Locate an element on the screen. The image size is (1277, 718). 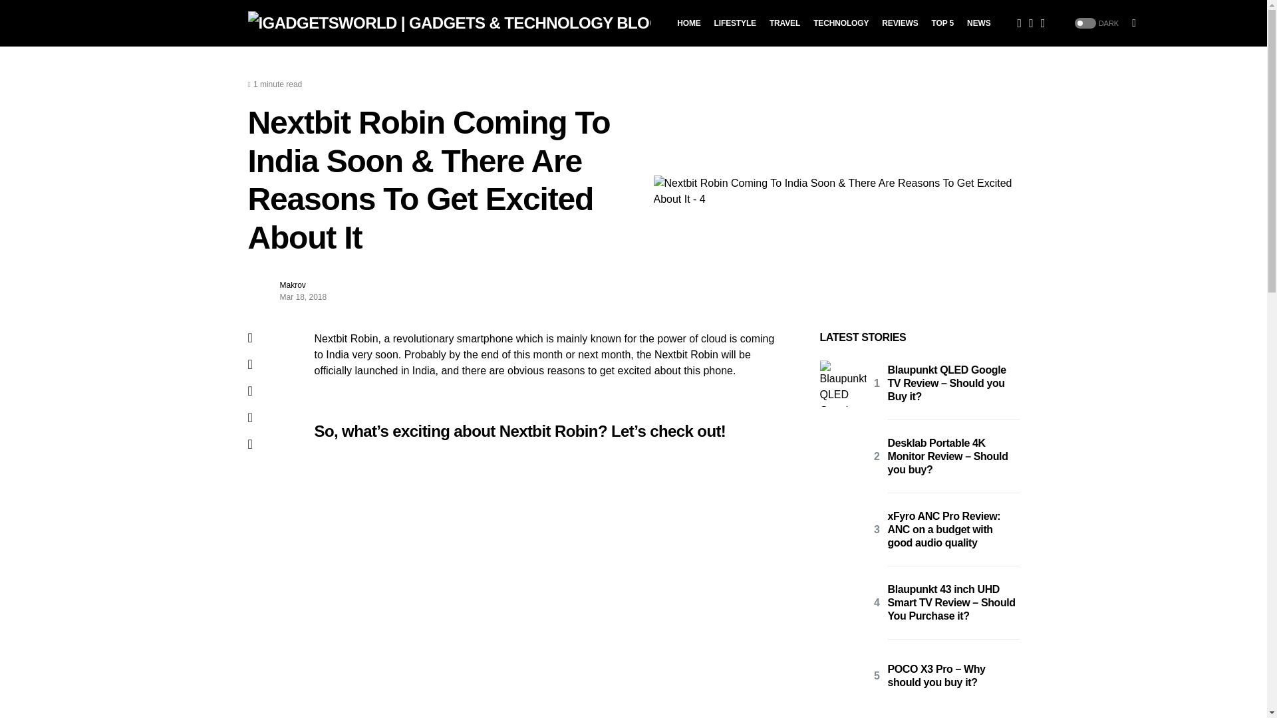
TECHNOLOGY is located at coordinates (841, 23).